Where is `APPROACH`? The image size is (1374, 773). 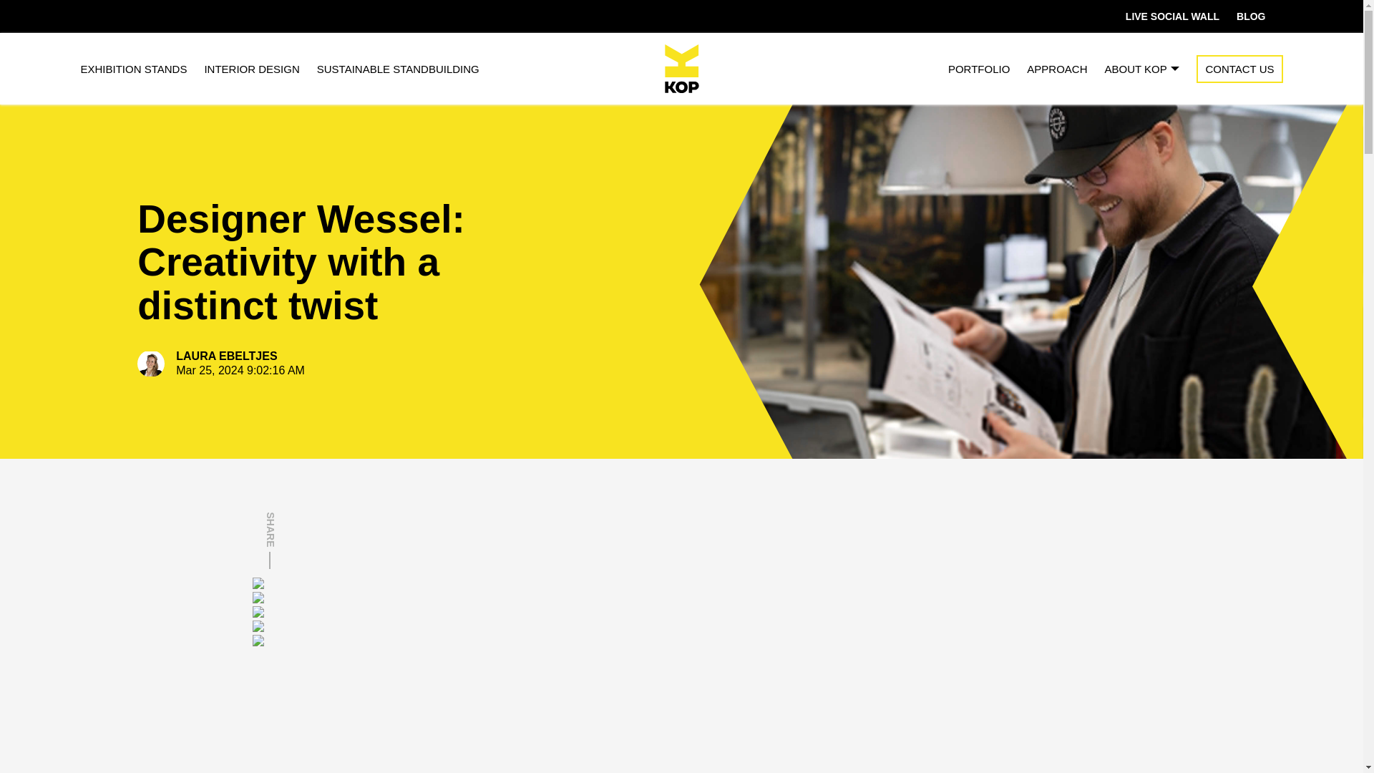 APPROACH is located at coordinates (1056, 67).